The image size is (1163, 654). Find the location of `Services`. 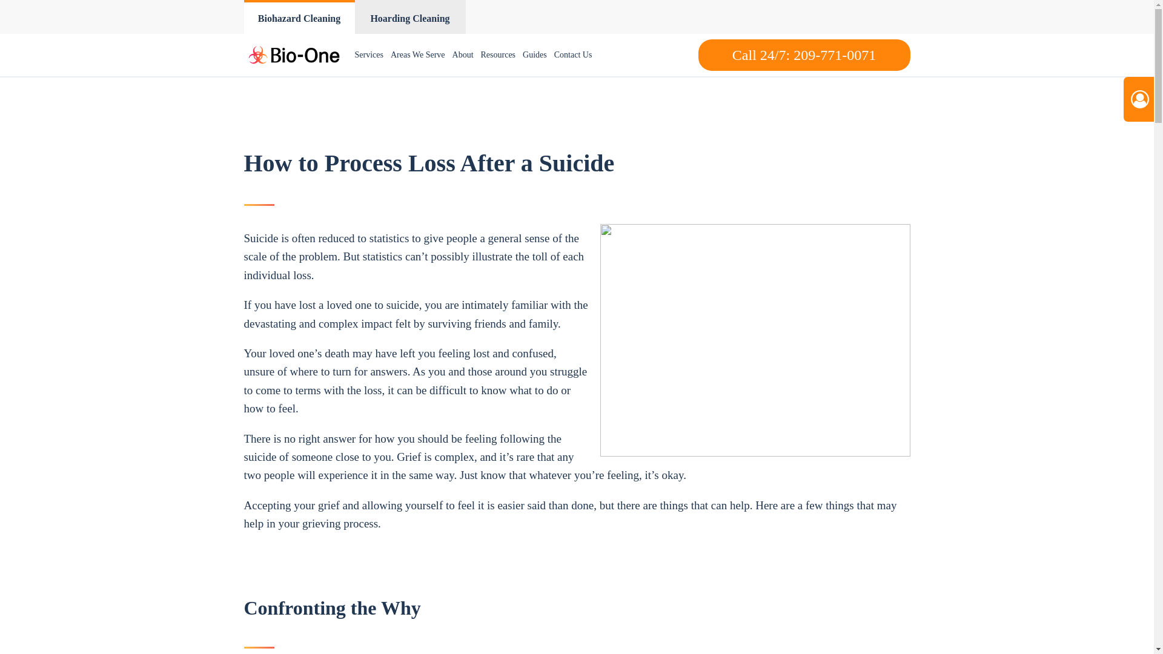

Services is located at coordinates (369, 55).